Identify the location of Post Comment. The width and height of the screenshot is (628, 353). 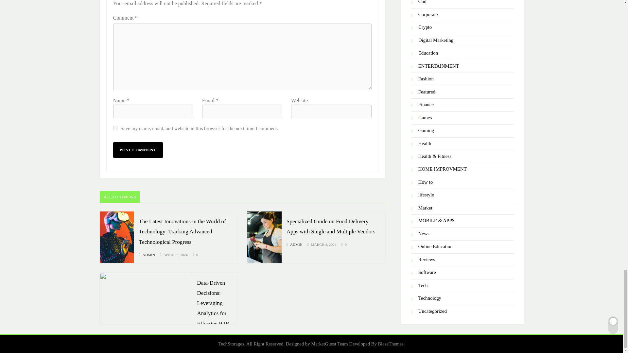
(138, 150).